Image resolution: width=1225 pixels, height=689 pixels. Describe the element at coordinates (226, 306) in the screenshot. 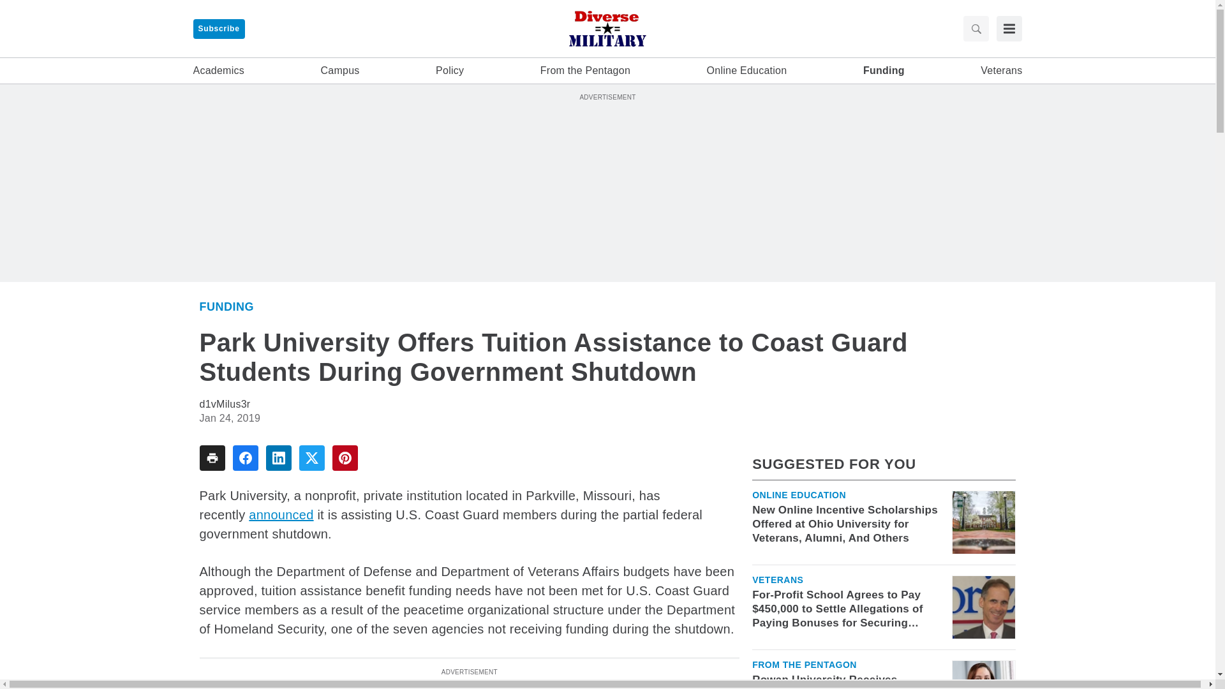

I see `Funding` at that location.